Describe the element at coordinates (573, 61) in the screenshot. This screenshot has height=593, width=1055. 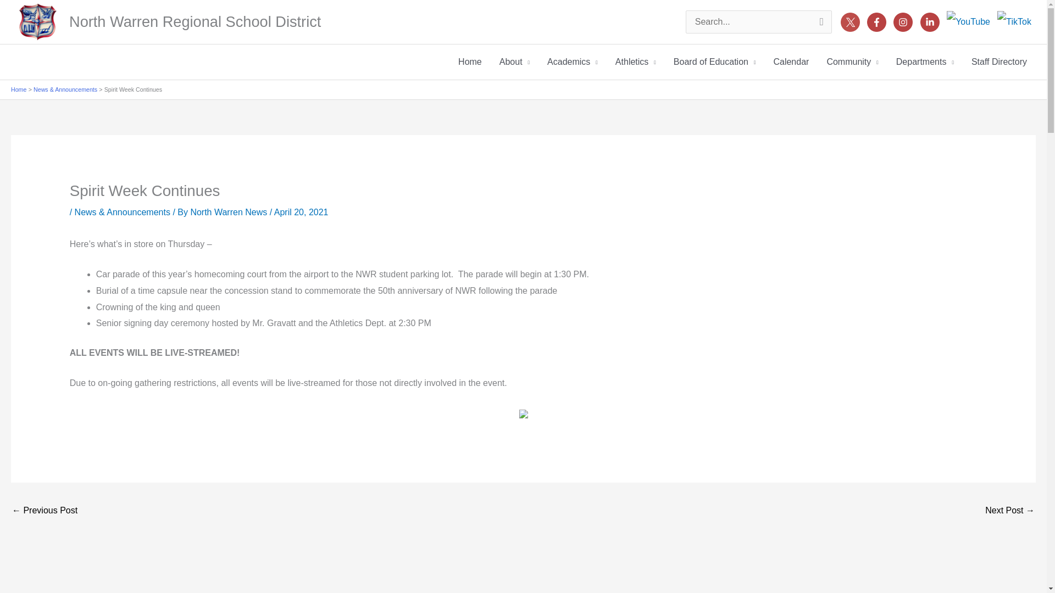
I see `Academics` at that location.